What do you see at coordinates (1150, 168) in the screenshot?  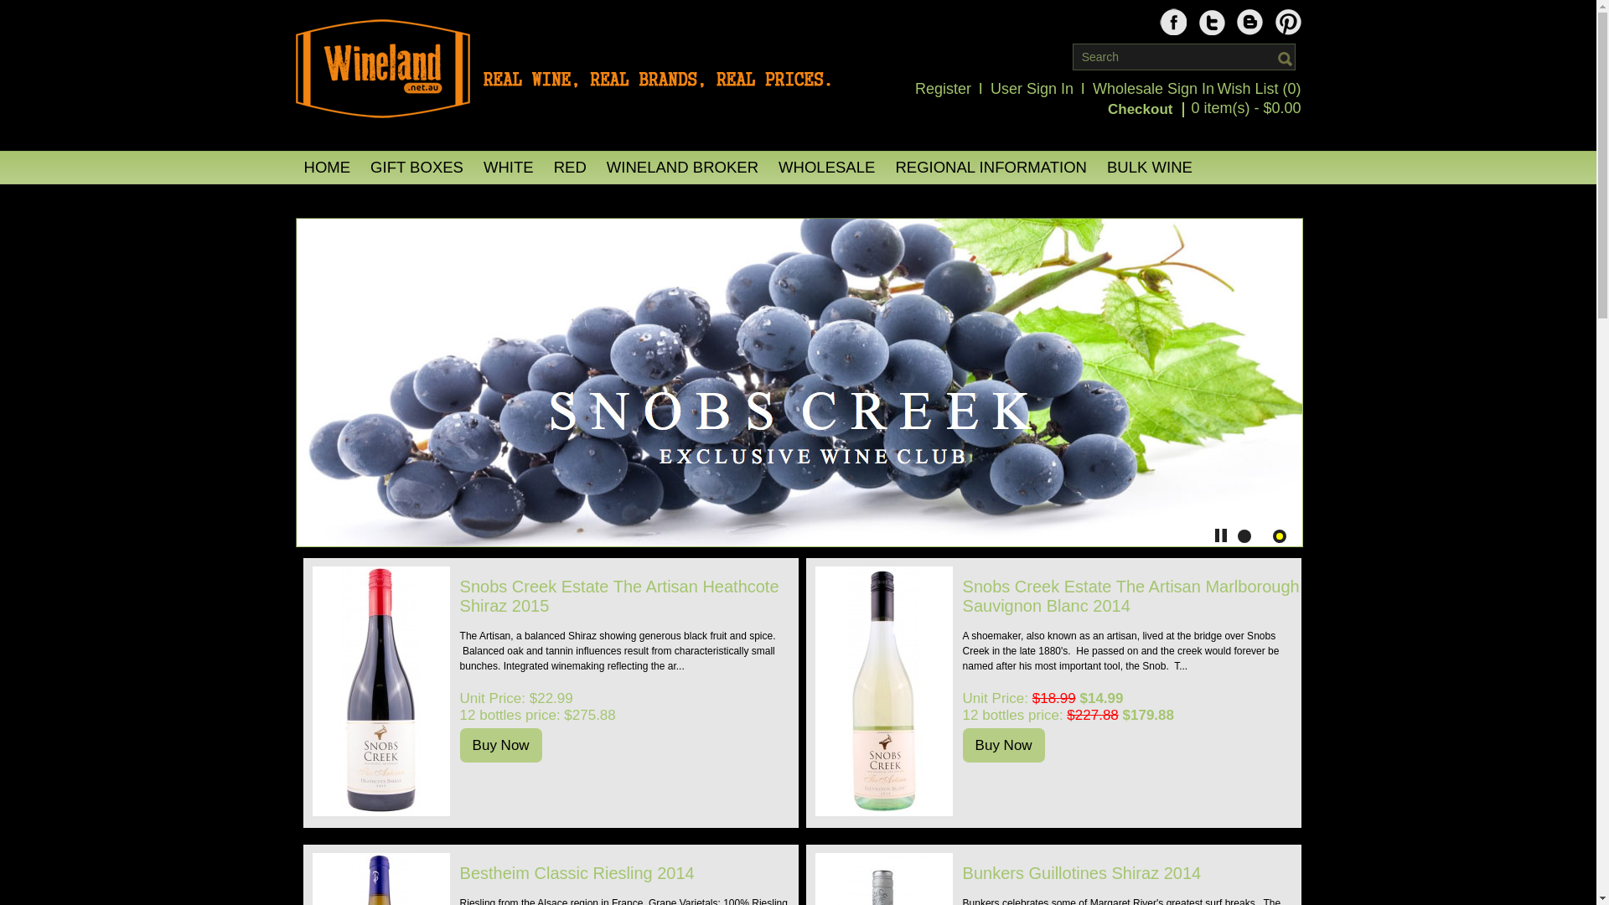 I see `BULK WINE` at bounding box center [1150, 168].